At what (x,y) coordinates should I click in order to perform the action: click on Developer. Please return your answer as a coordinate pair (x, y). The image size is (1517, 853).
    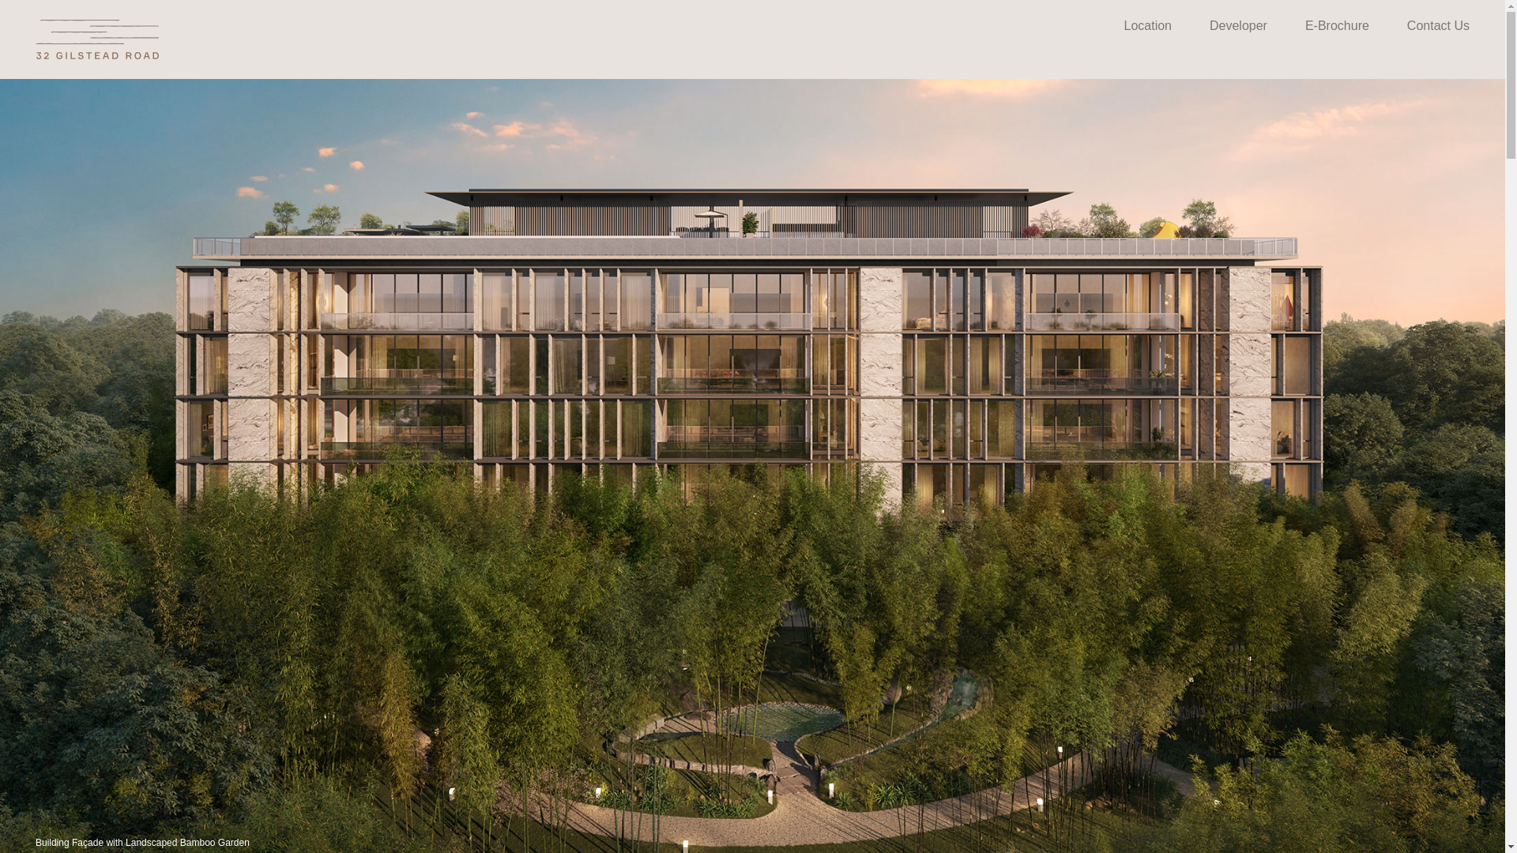
    Looking at the image, I should click on (1237, 25).